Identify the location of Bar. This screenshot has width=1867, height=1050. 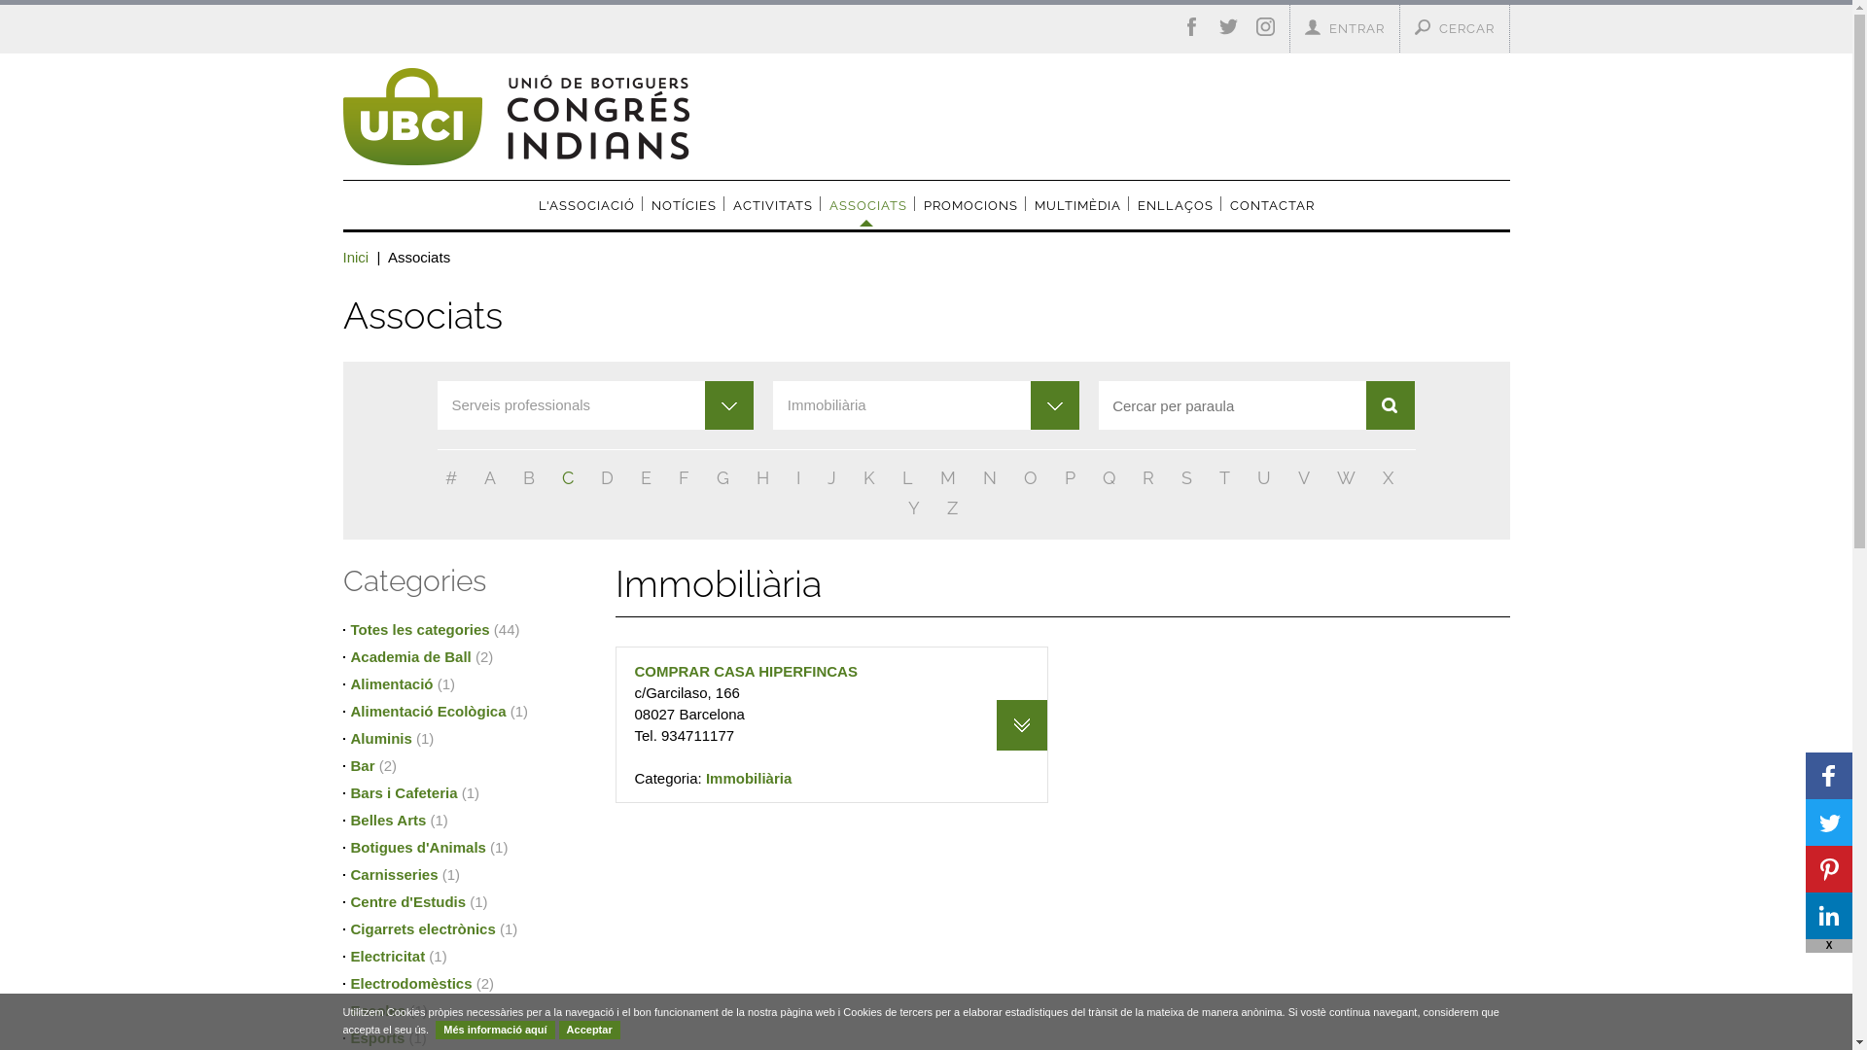
(362, 766).